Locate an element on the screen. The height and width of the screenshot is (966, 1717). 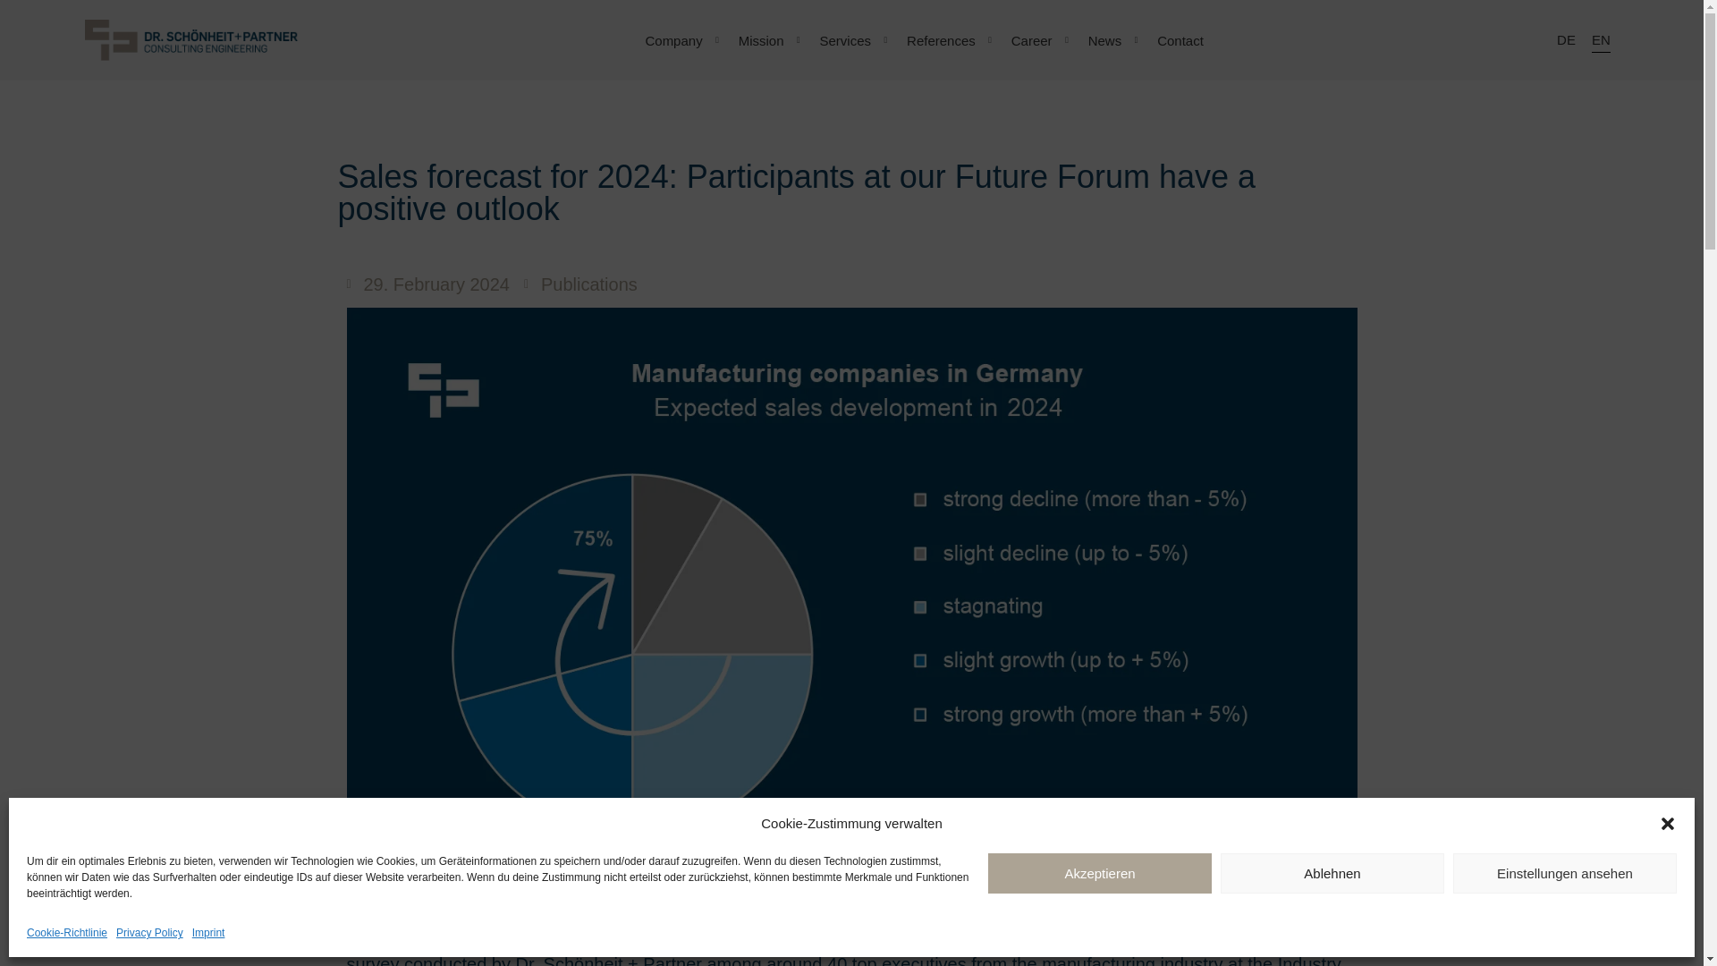
Cookie-Richtlinie is located at coordinates (66, 934).